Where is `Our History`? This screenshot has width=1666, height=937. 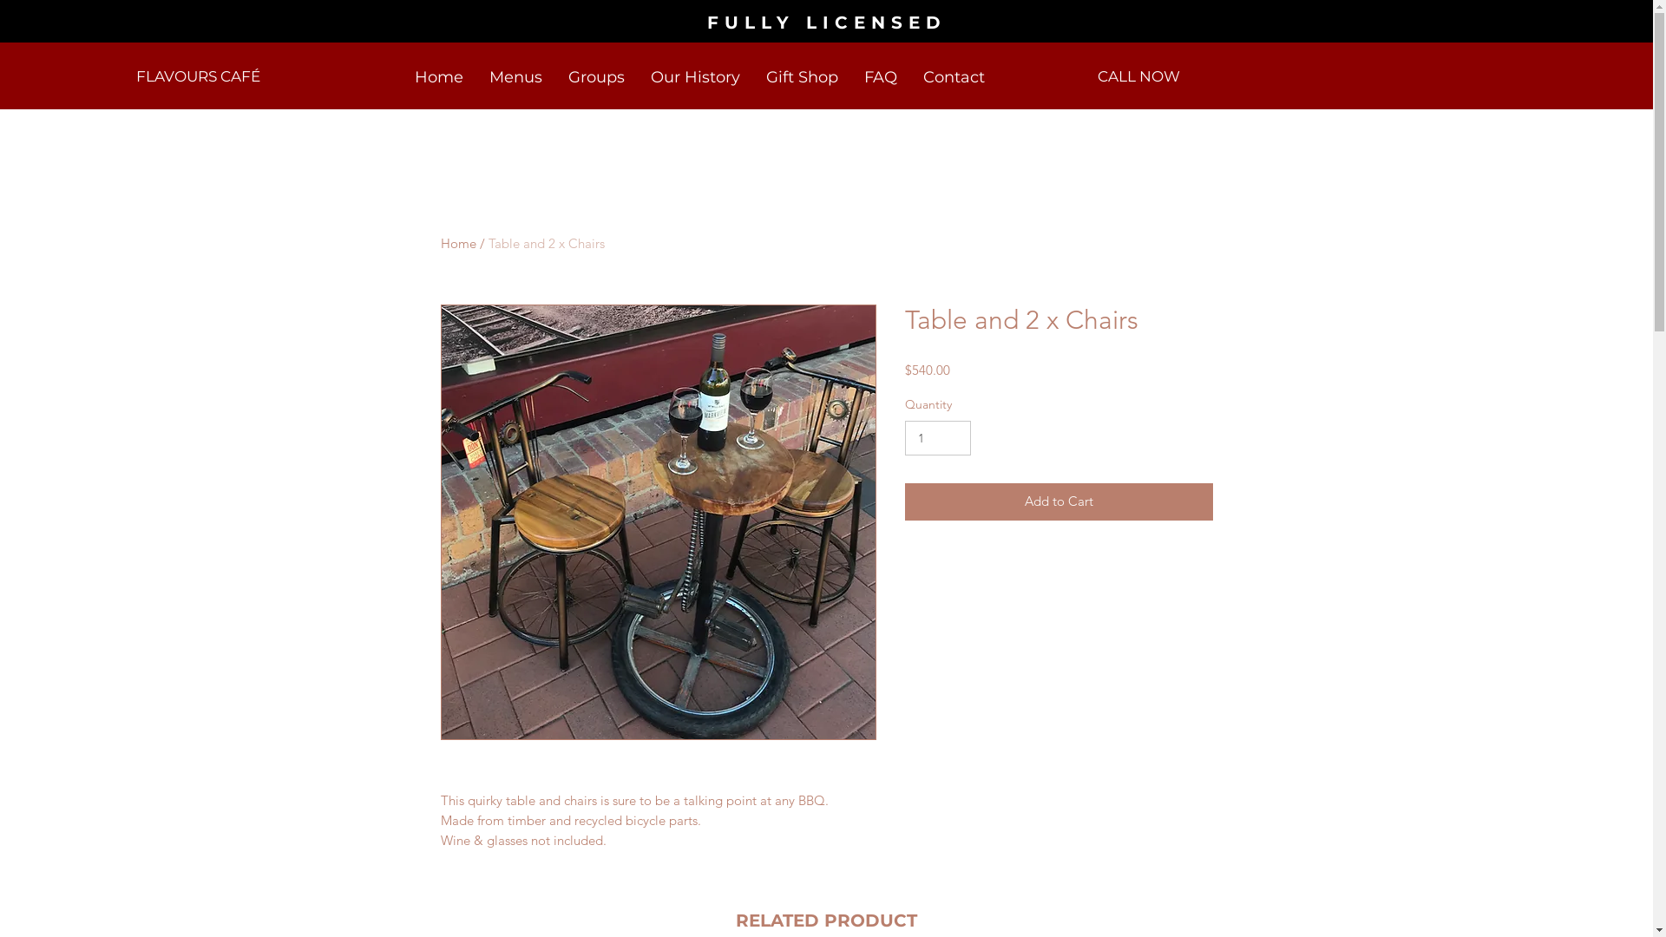 Our History is located at coordinates (694, 78).